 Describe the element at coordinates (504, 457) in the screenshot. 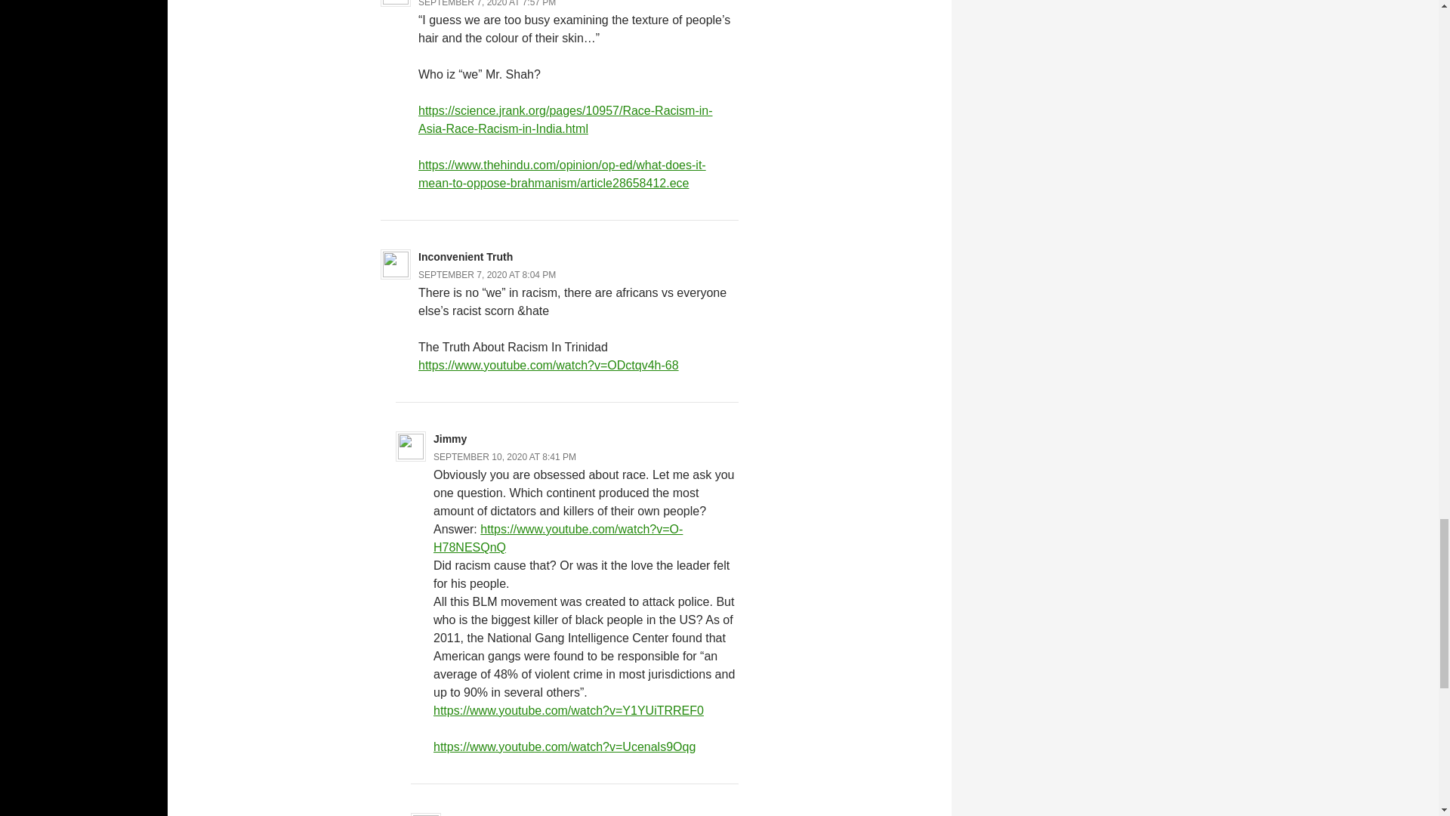

I see `SEPTEMBER 10, 2020 AT 8:41 PM` at that location.